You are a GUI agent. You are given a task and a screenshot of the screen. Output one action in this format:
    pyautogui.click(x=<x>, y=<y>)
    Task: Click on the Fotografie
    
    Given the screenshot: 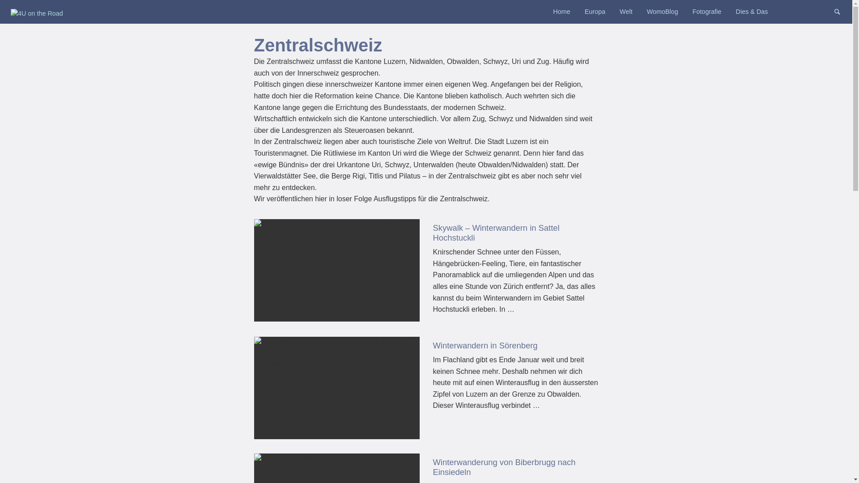 What is the action you would take?
    pyautogui.click(x=707, y=12)
    